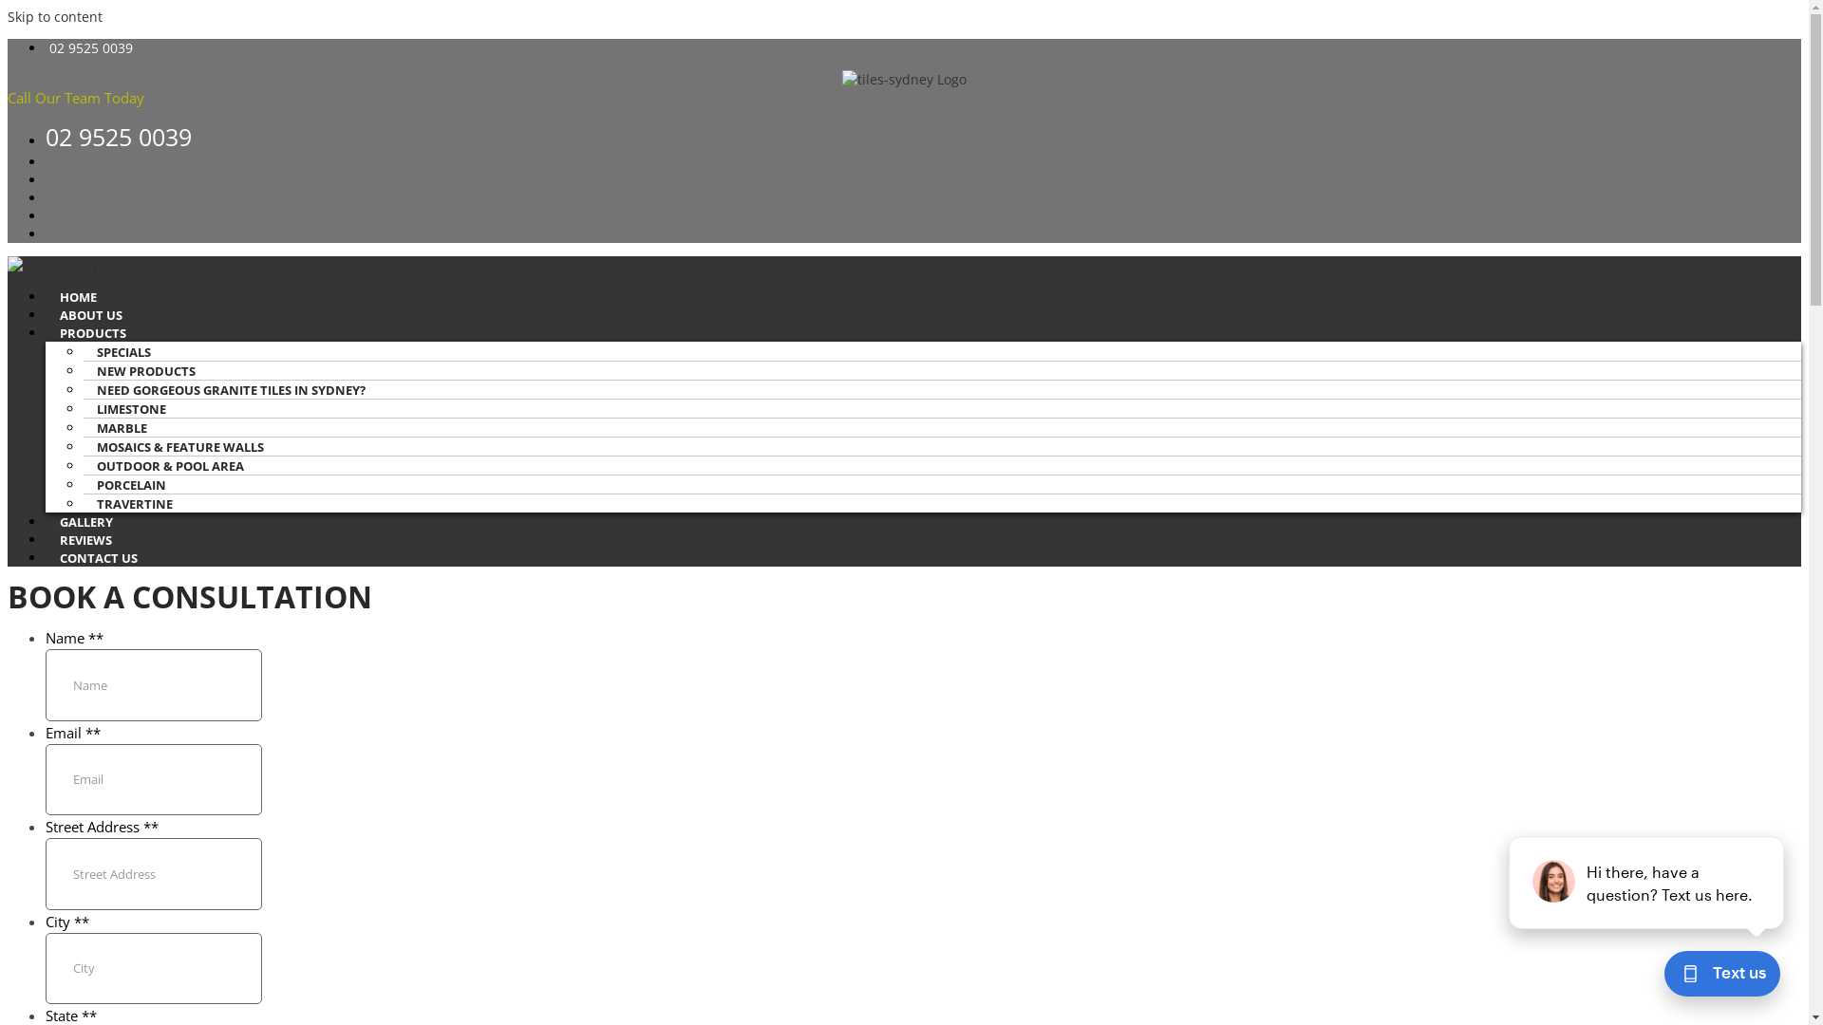 The width and height of the screenshot is (1823, 1025). I want to click on REVIEWS, so click(85, 540).